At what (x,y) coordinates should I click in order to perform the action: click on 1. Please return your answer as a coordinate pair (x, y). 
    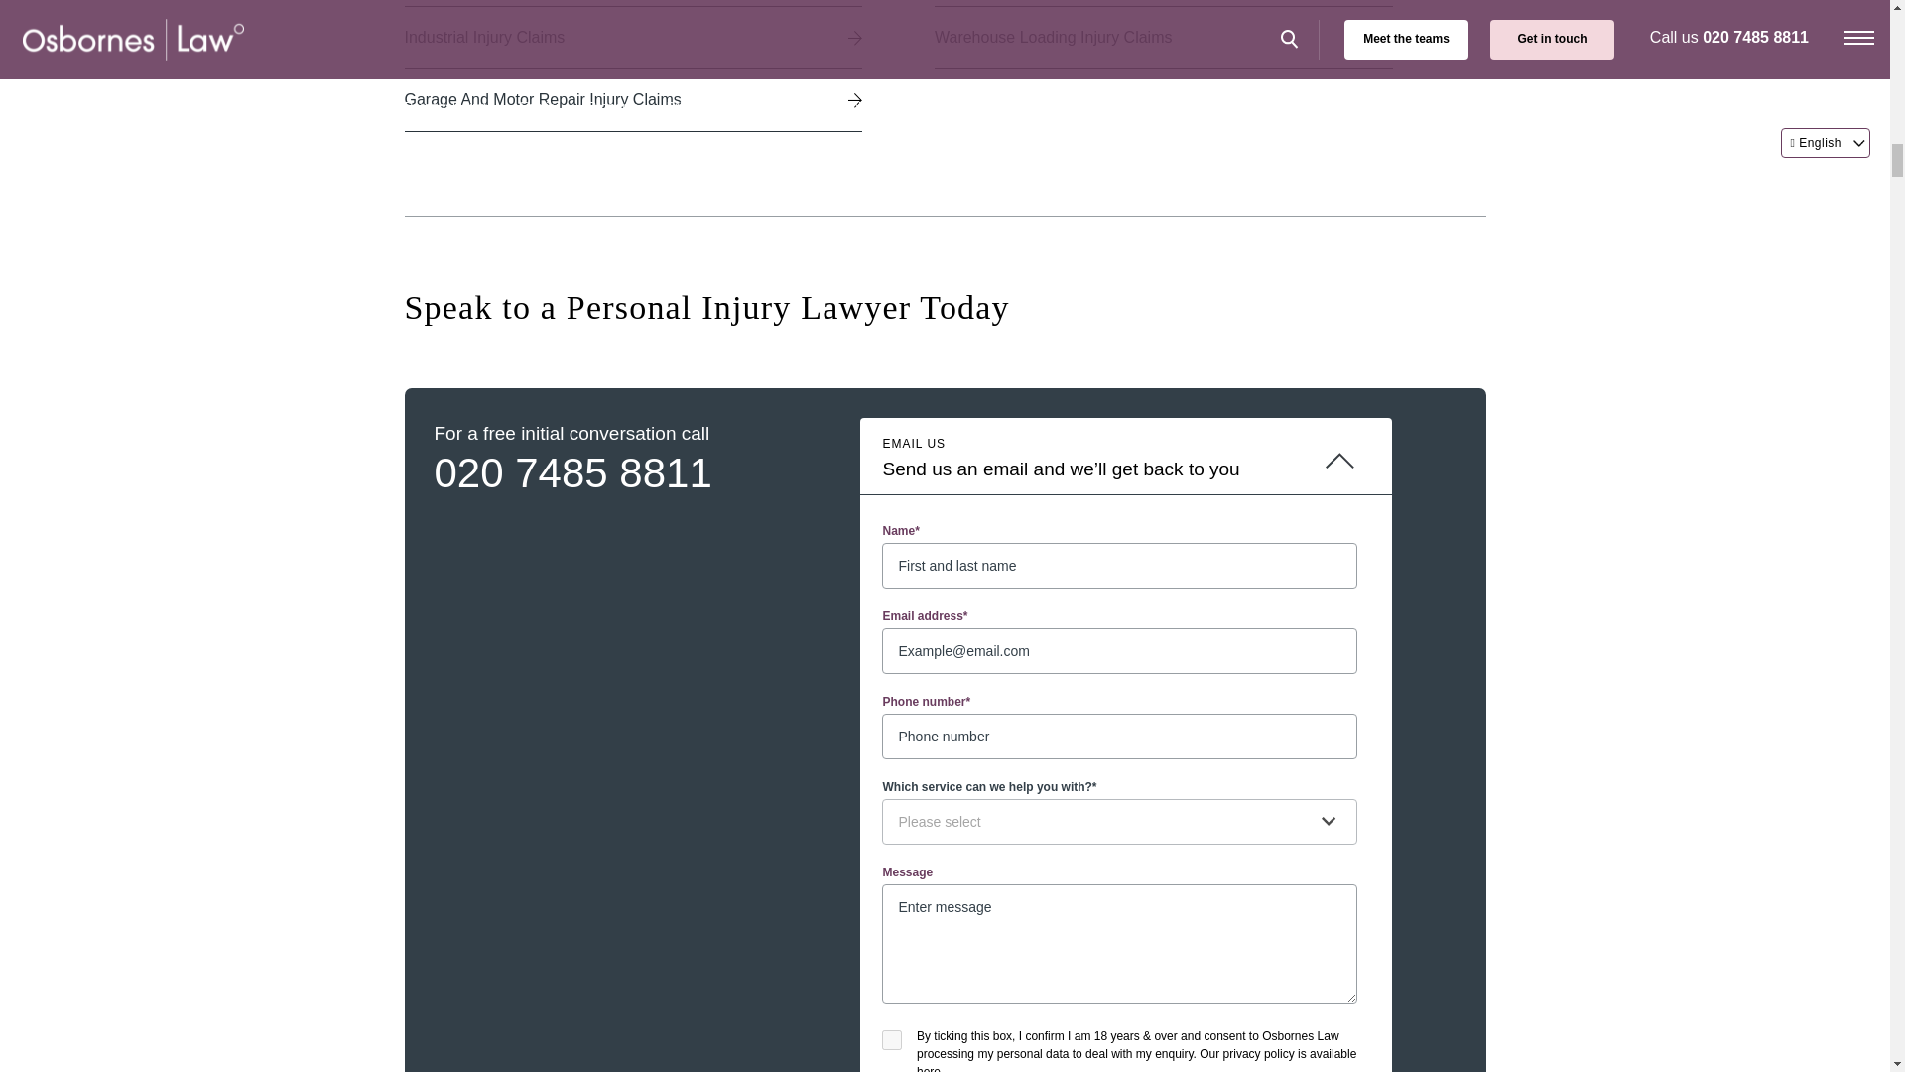
    Looking at the image, I should click on (891, 1040).